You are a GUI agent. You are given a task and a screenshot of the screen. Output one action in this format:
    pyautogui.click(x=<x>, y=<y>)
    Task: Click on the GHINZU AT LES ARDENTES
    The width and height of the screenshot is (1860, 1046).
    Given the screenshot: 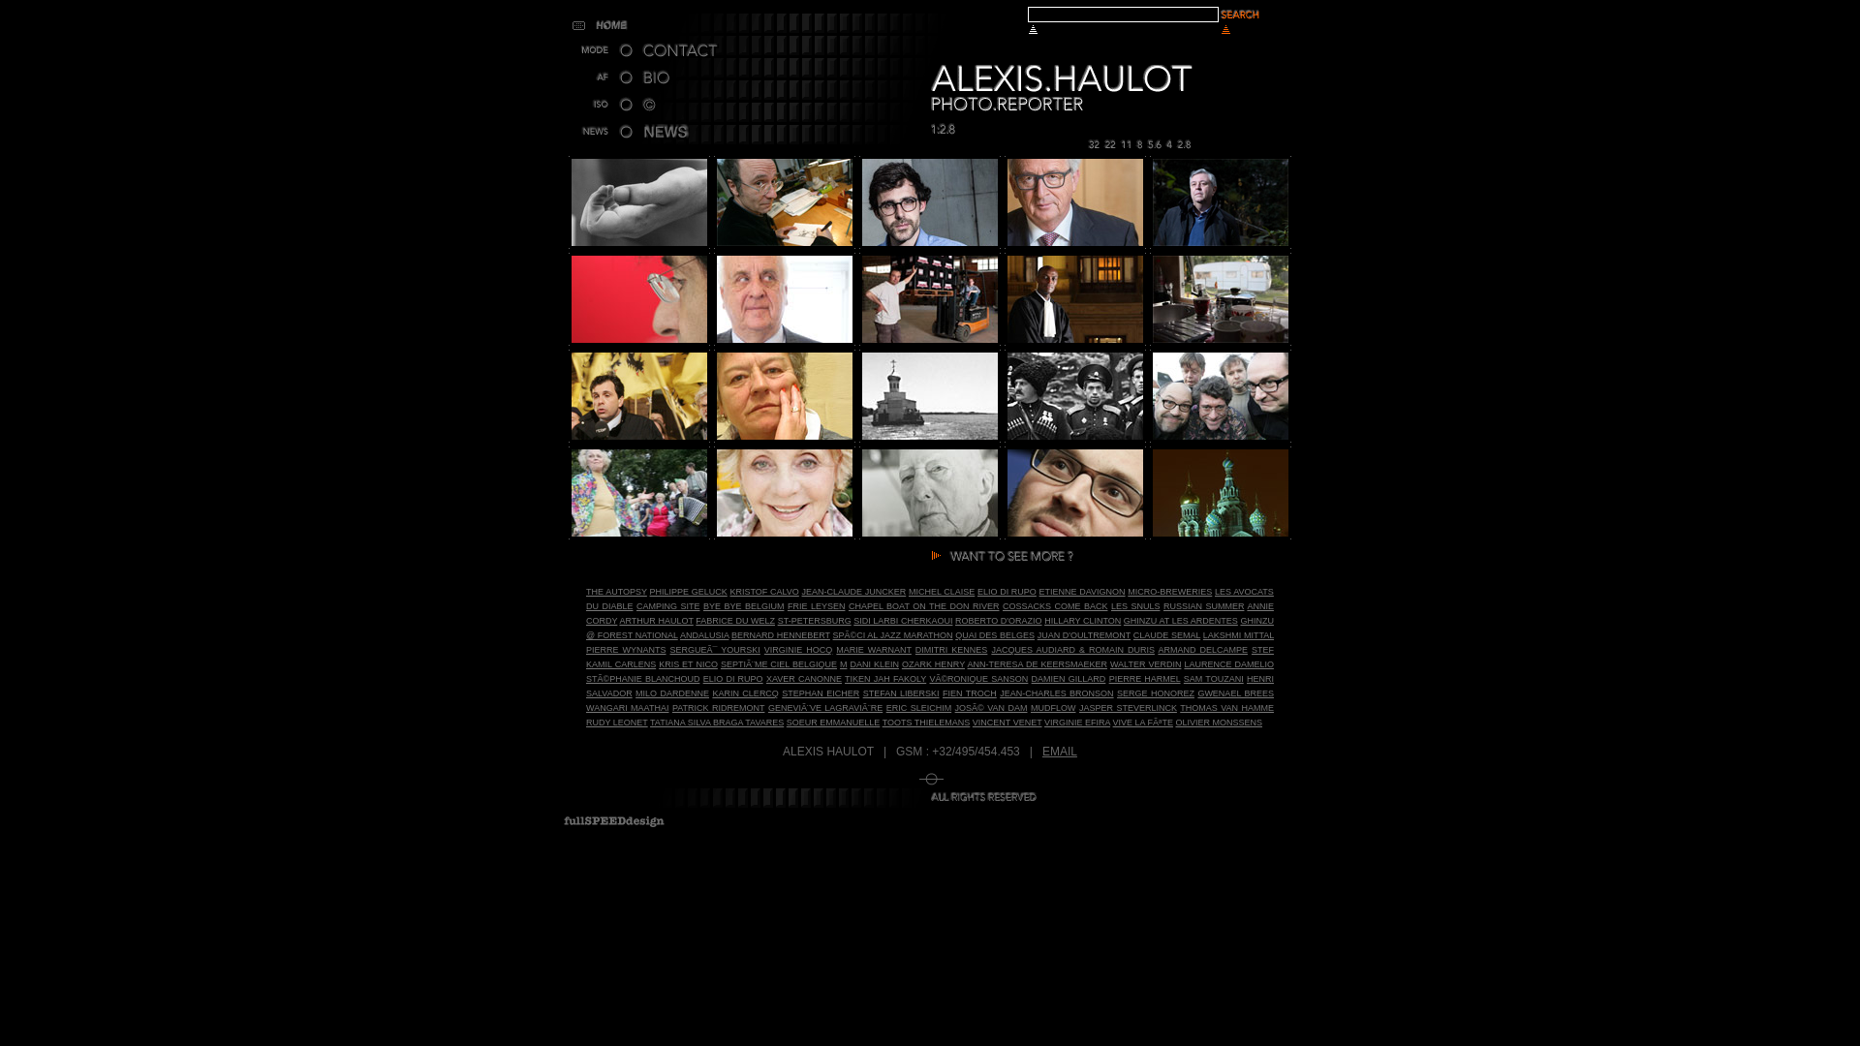 What is the action you would take?
    pyautogui.click(x=1181, y=621)
    